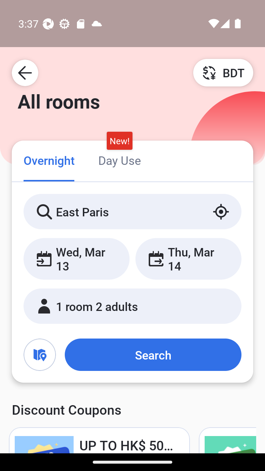 Image resolution: width=265 pixels, height=471 pixels. I want to click on 1 room 2 adults, so click(132, 306).